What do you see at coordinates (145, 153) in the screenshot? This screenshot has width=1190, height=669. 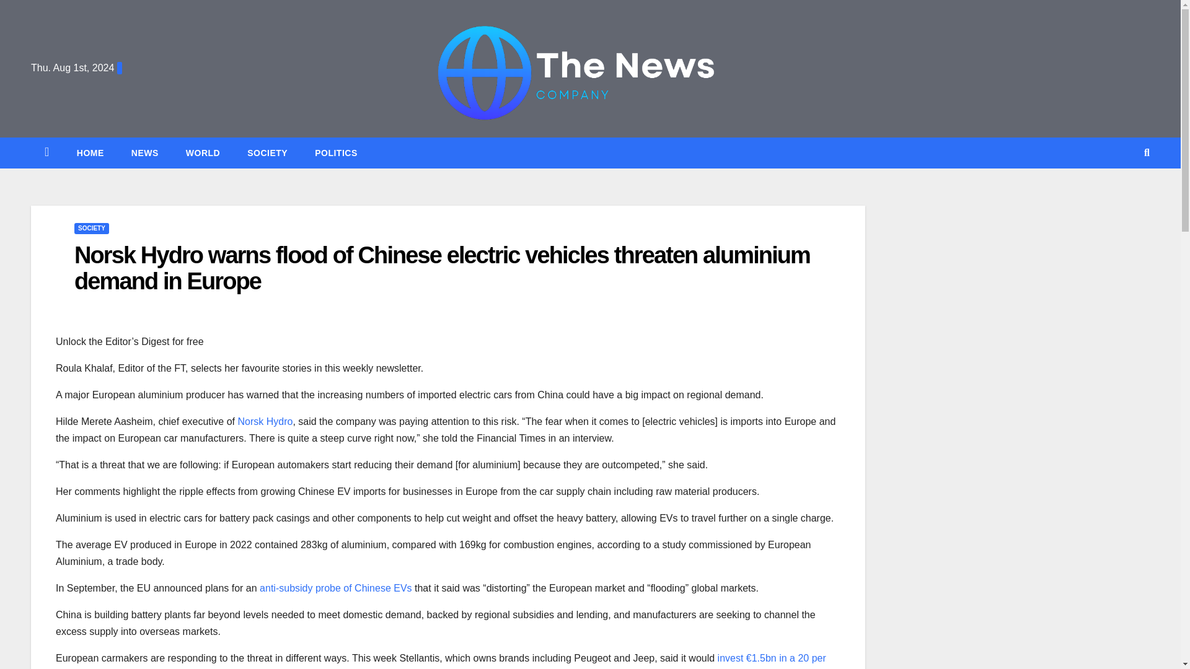 I see `News` at bounding box center [145, 153].